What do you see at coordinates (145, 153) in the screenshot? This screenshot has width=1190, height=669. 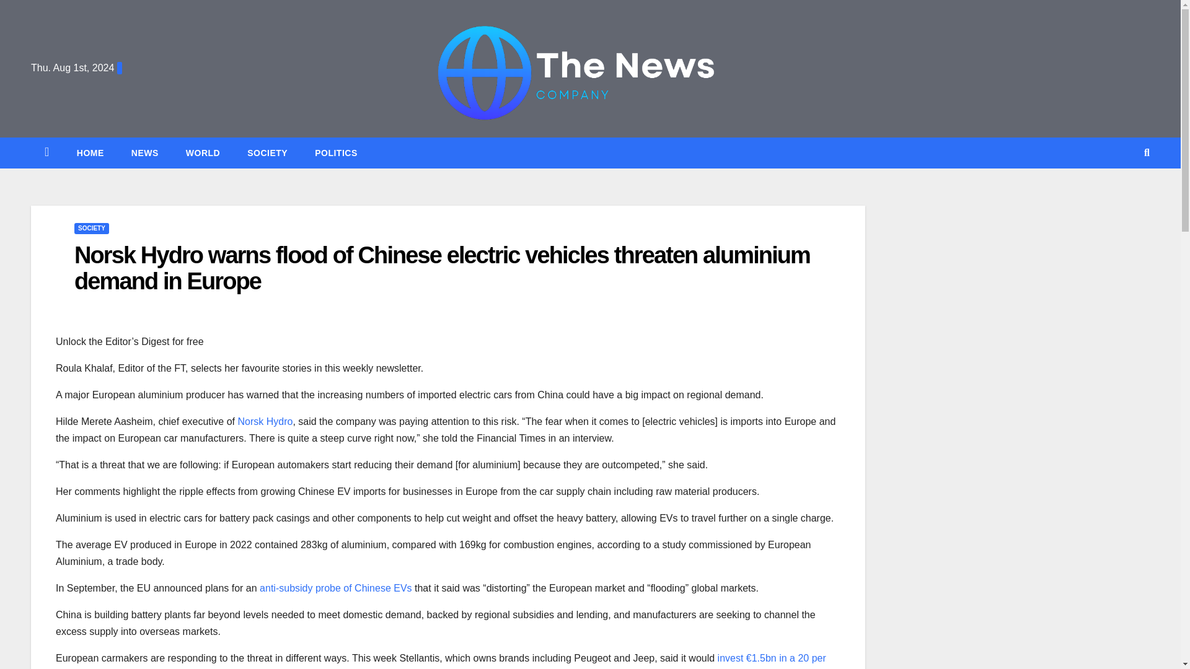 I see `News` at bounding box center [145, 153].